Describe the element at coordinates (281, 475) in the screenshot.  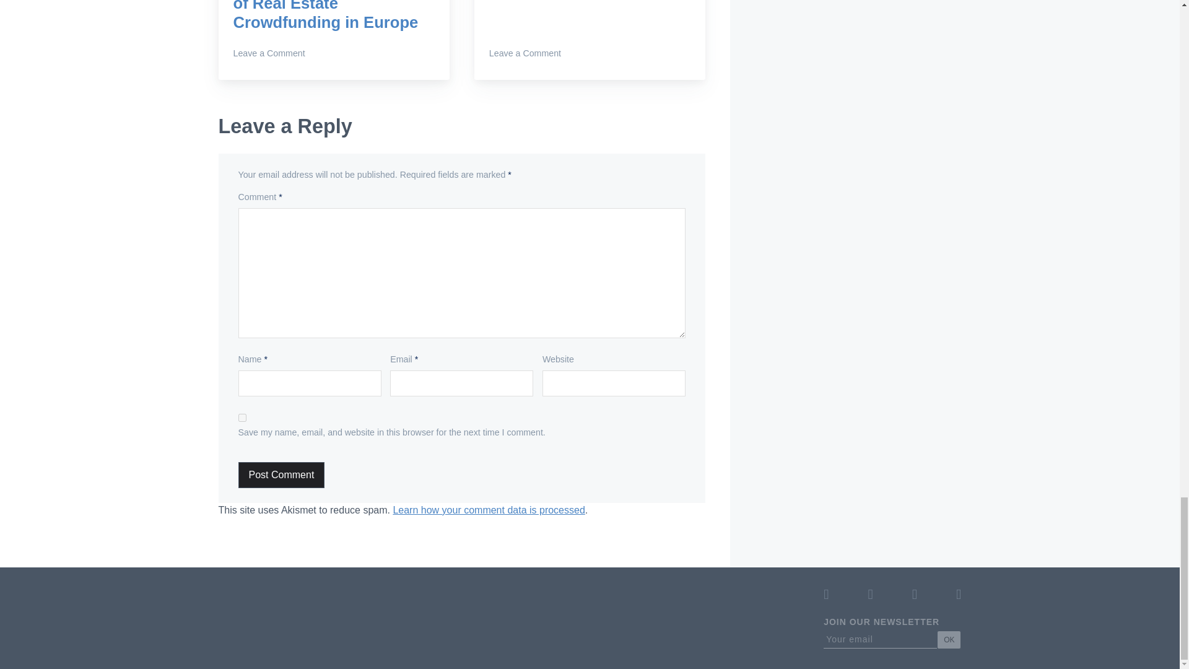
I see `Post Comment` at that location.